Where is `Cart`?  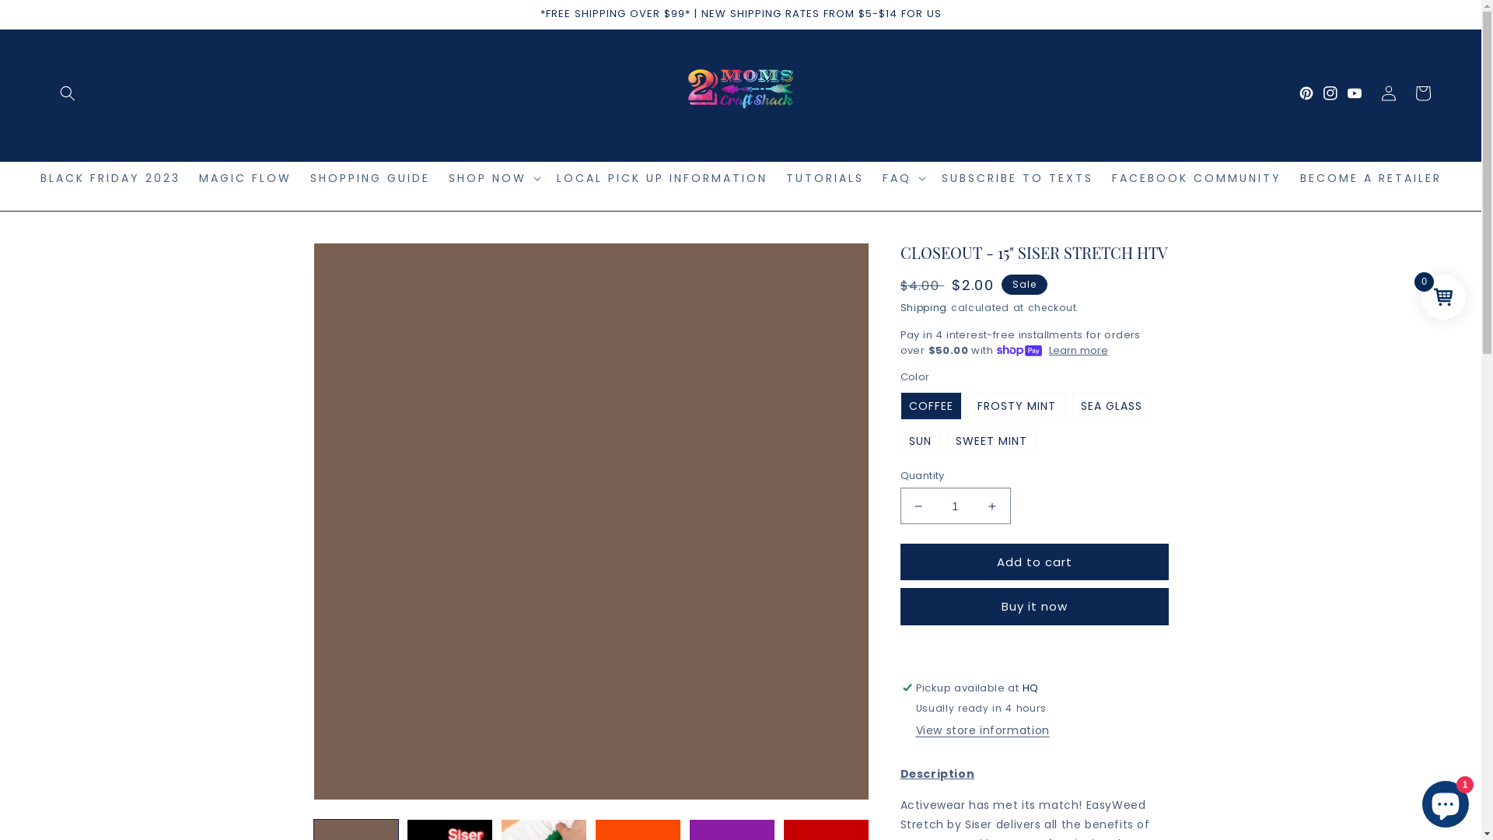
Cart is located at coordinates (1423, 93).